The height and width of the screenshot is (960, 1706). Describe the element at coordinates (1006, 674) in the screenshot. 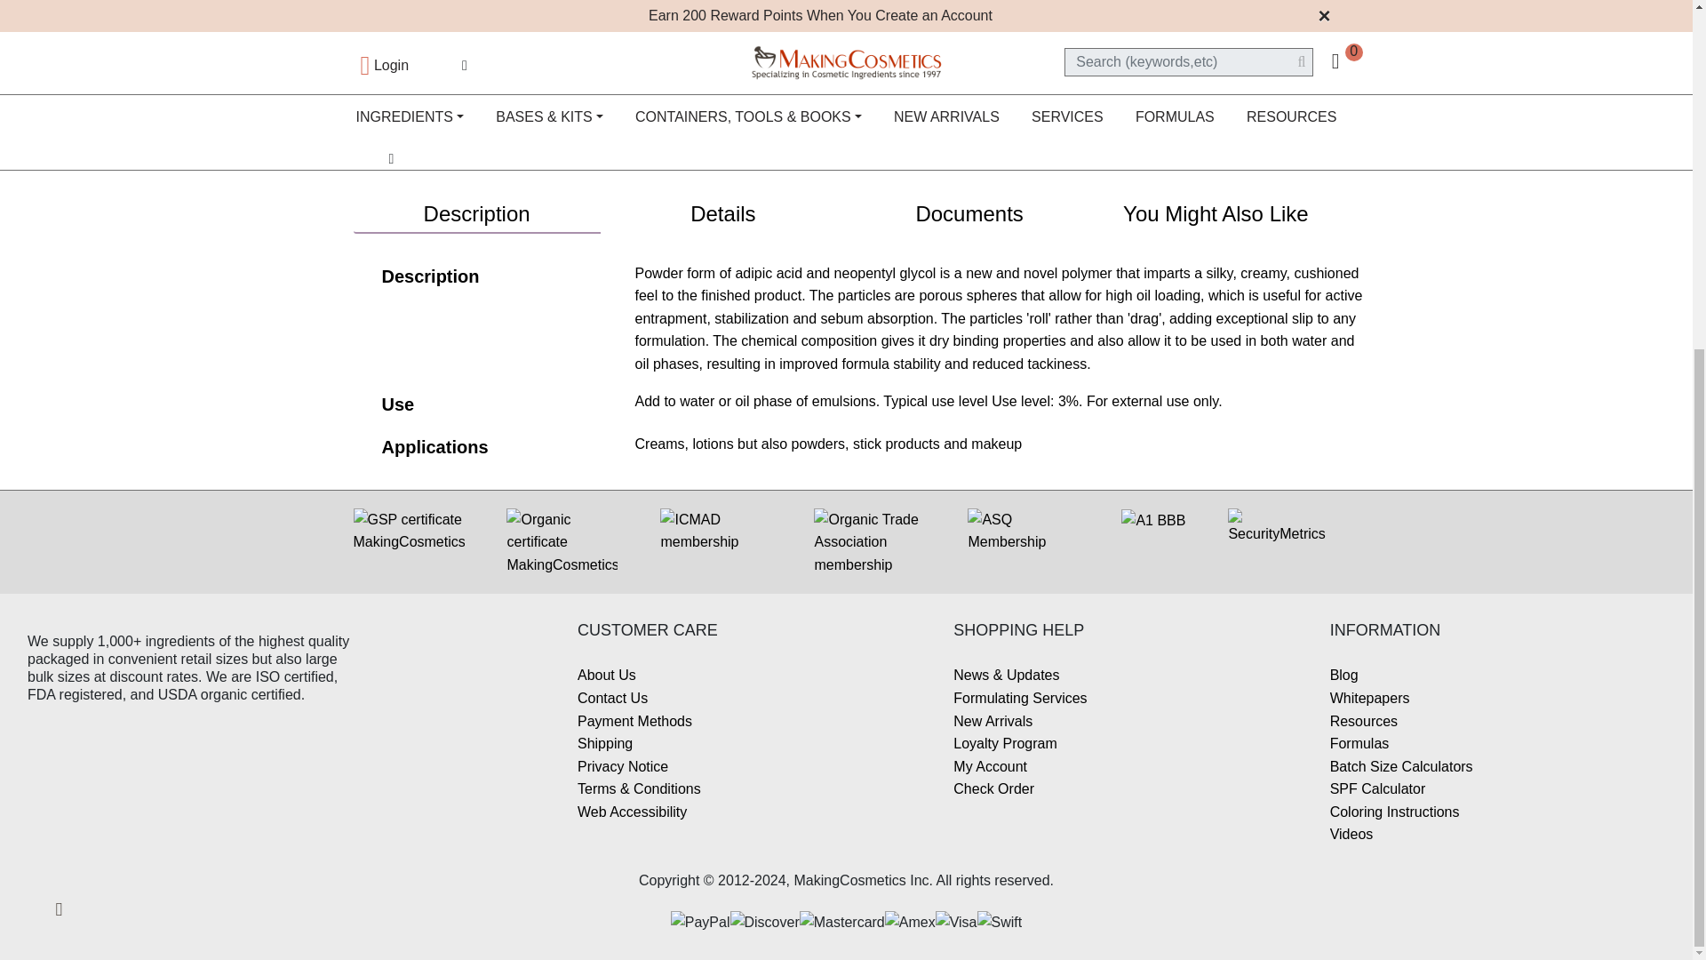

I see `News` at that location.